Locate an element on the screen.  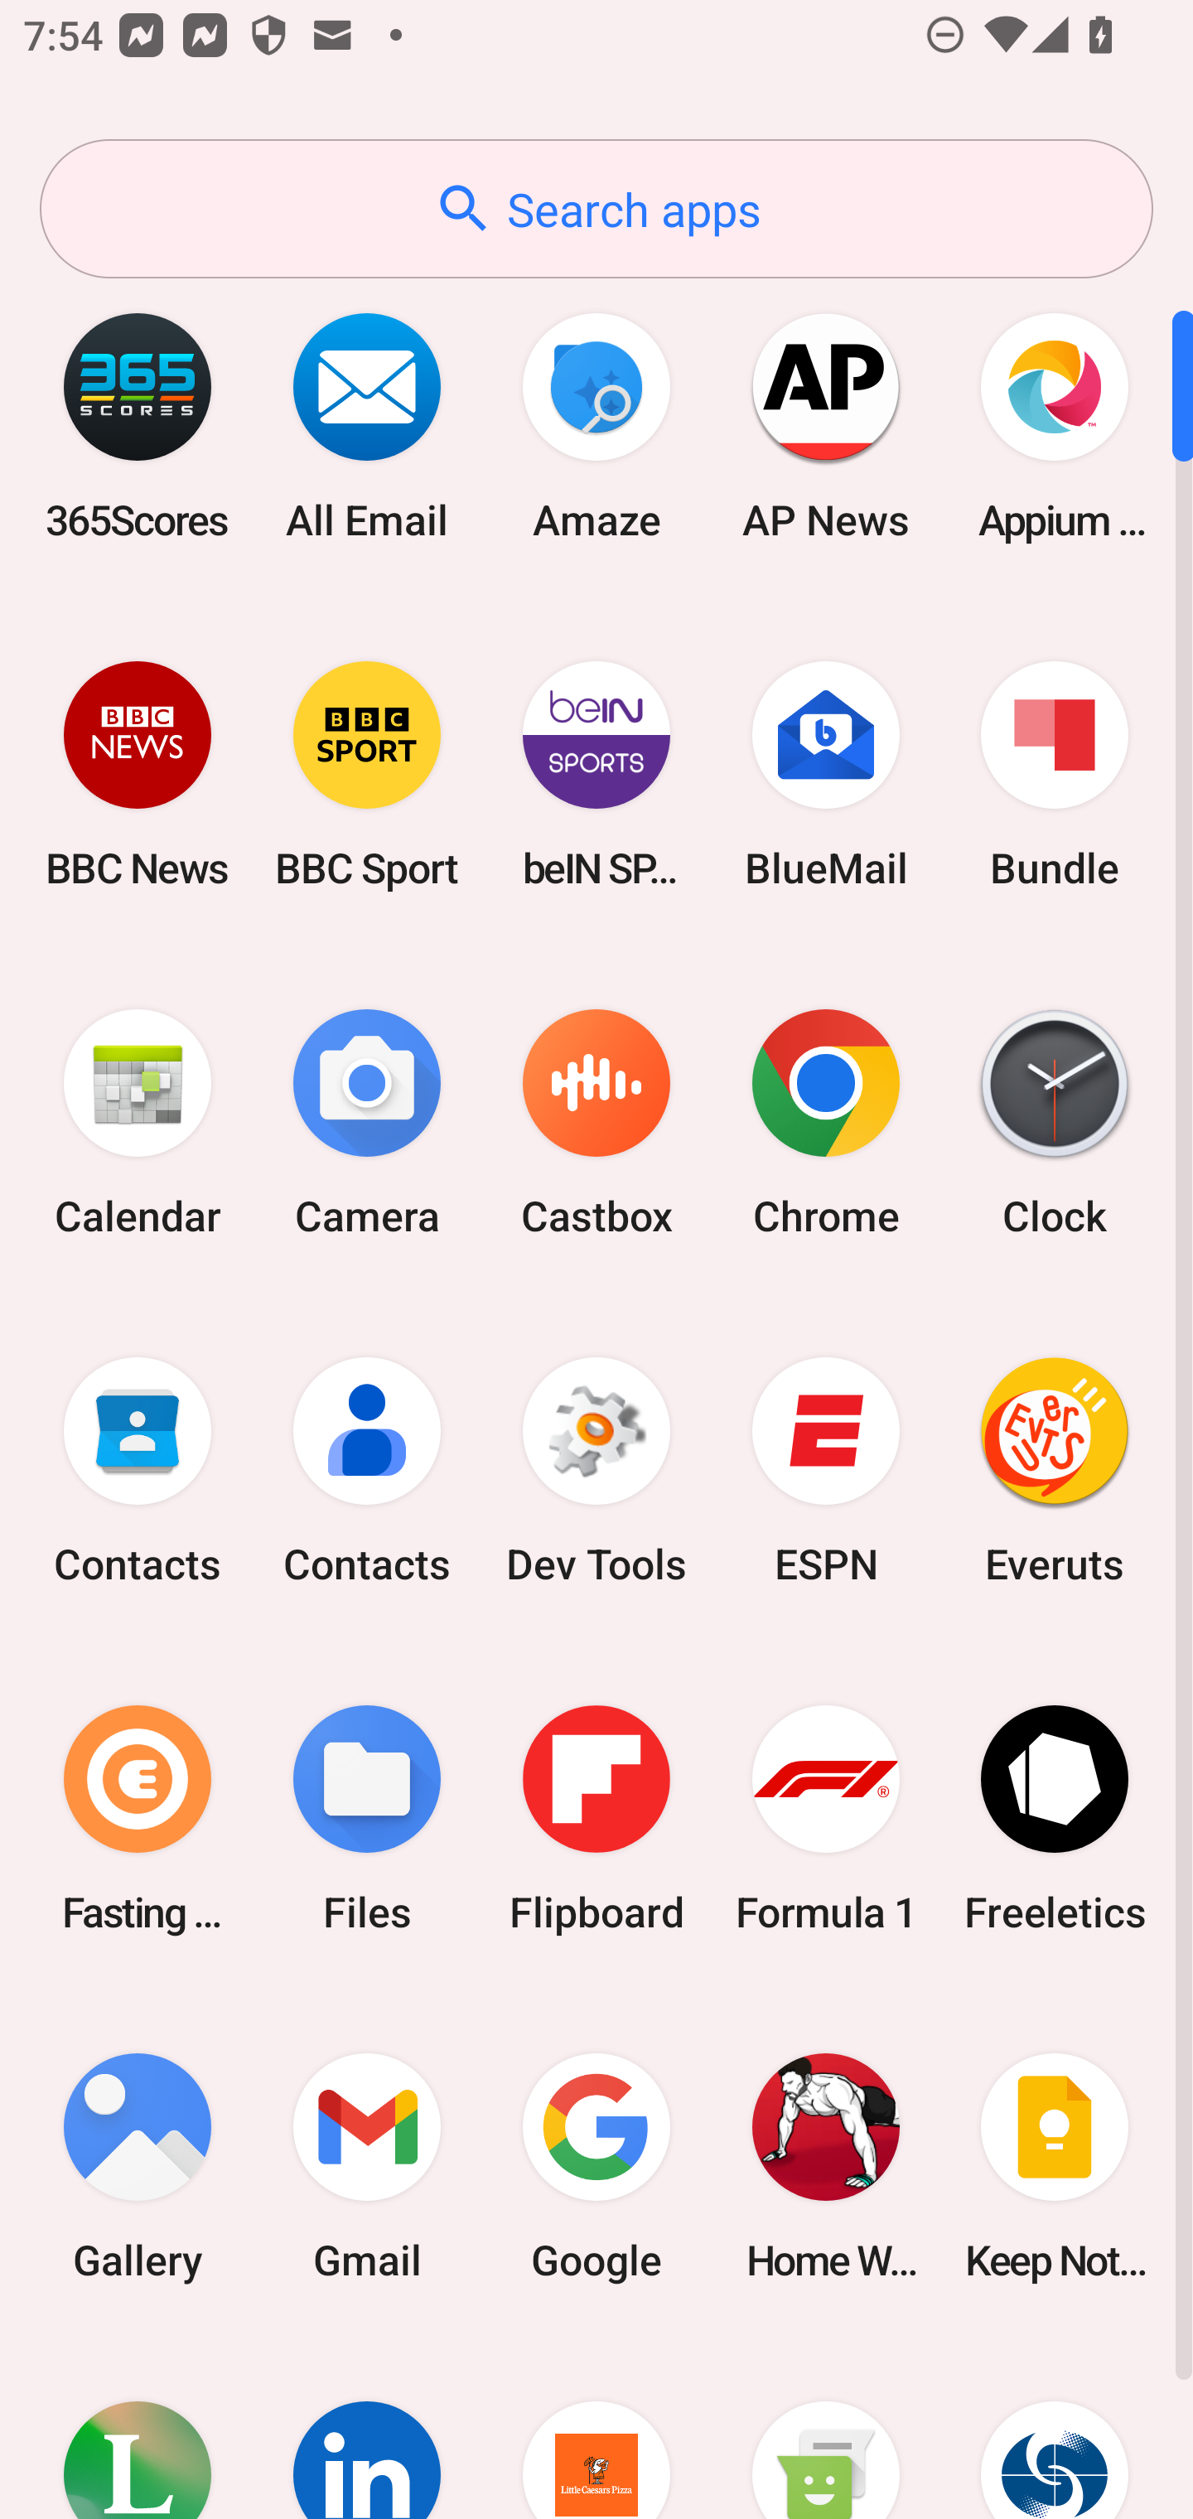
Contacts is located at coordinates (138, 1471).